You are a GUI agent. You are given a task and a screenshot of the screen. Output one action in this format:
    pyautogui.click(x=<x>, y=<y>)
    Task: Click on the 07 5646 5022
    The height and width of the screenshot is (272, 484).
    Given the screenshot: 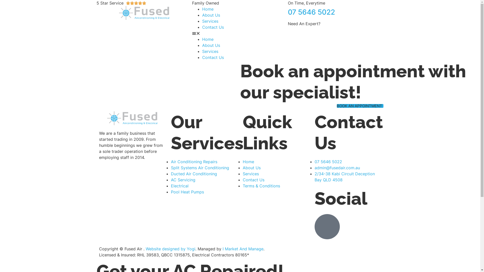 What is the action you would take?
    pyautogui.click(x=312, y=12)
    